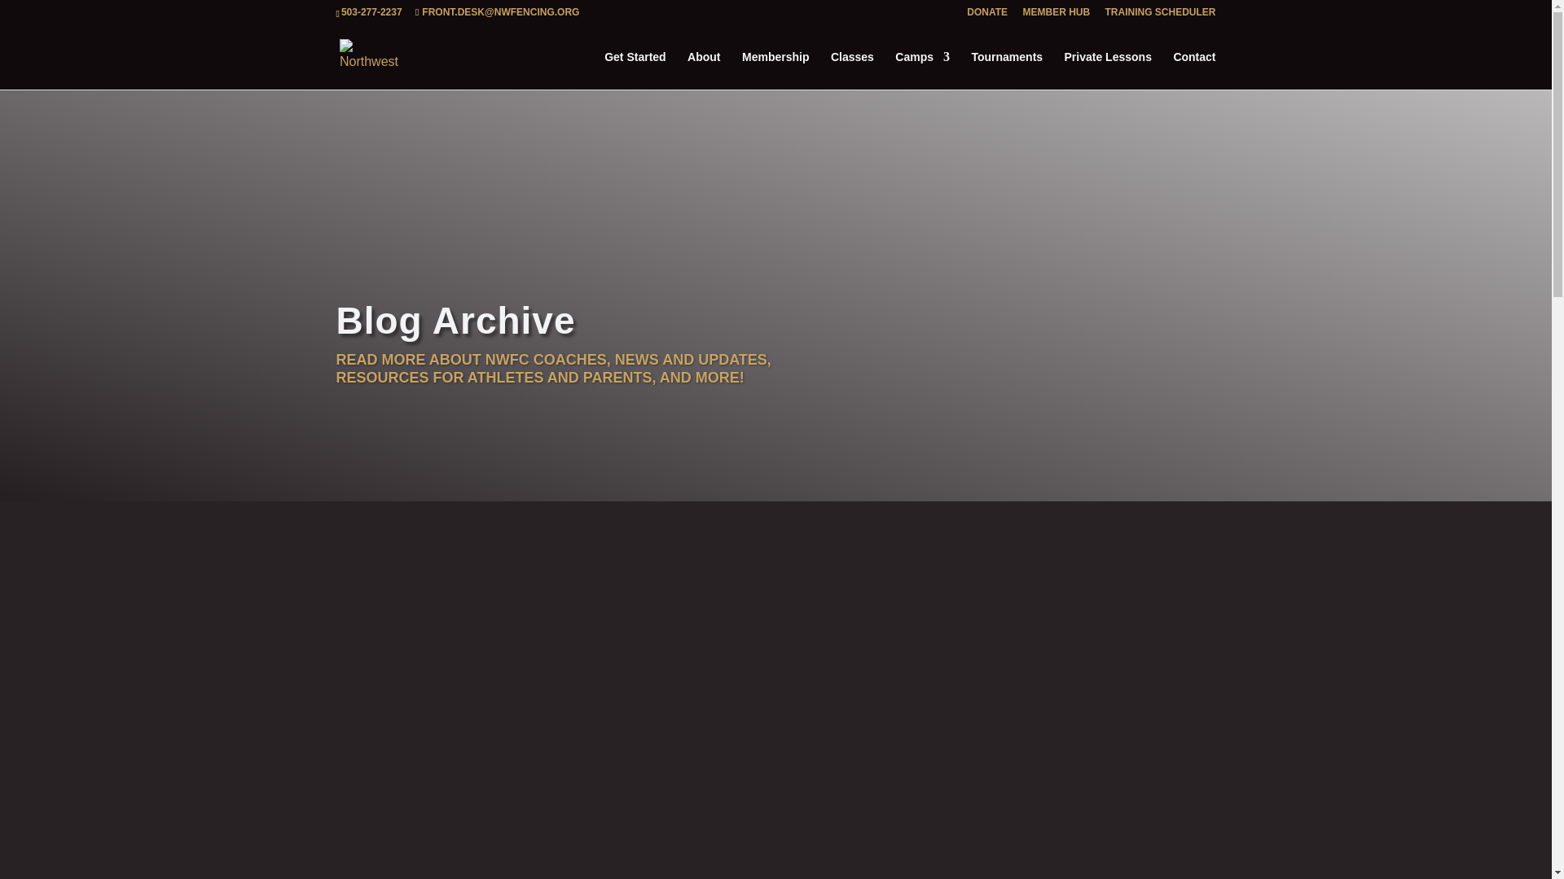 This screenshot has width=1564, height=879. I want to click on MEMBER HUB, so click(1056, 15).